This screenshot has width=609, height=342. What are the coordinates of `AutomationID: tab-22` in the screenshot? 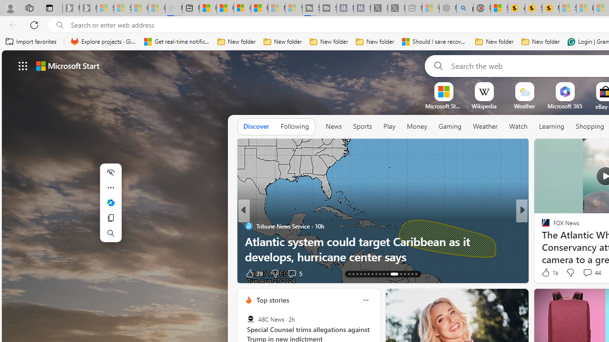 It's located at (383, 274).